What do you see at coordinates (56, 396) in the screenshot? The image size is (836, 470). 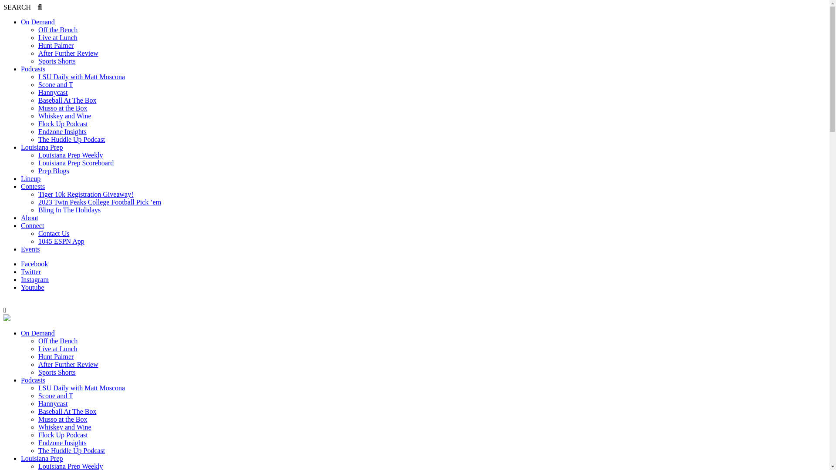 I see `Scone and T` at bounding box center [56, 396].